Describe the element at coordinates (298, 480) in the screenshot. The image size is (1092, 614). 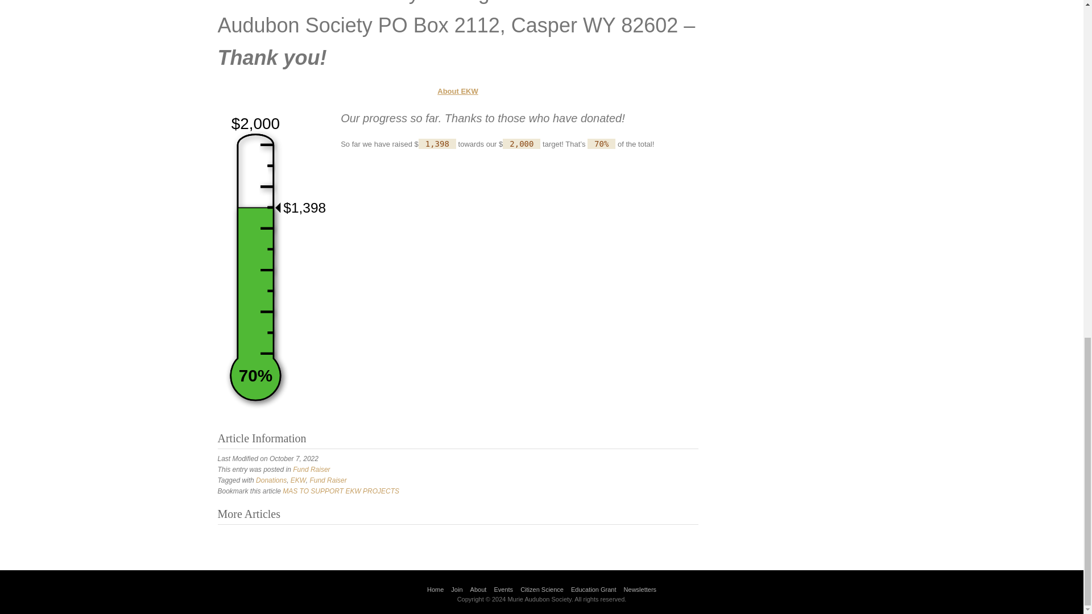
I see `EKW` at that location.